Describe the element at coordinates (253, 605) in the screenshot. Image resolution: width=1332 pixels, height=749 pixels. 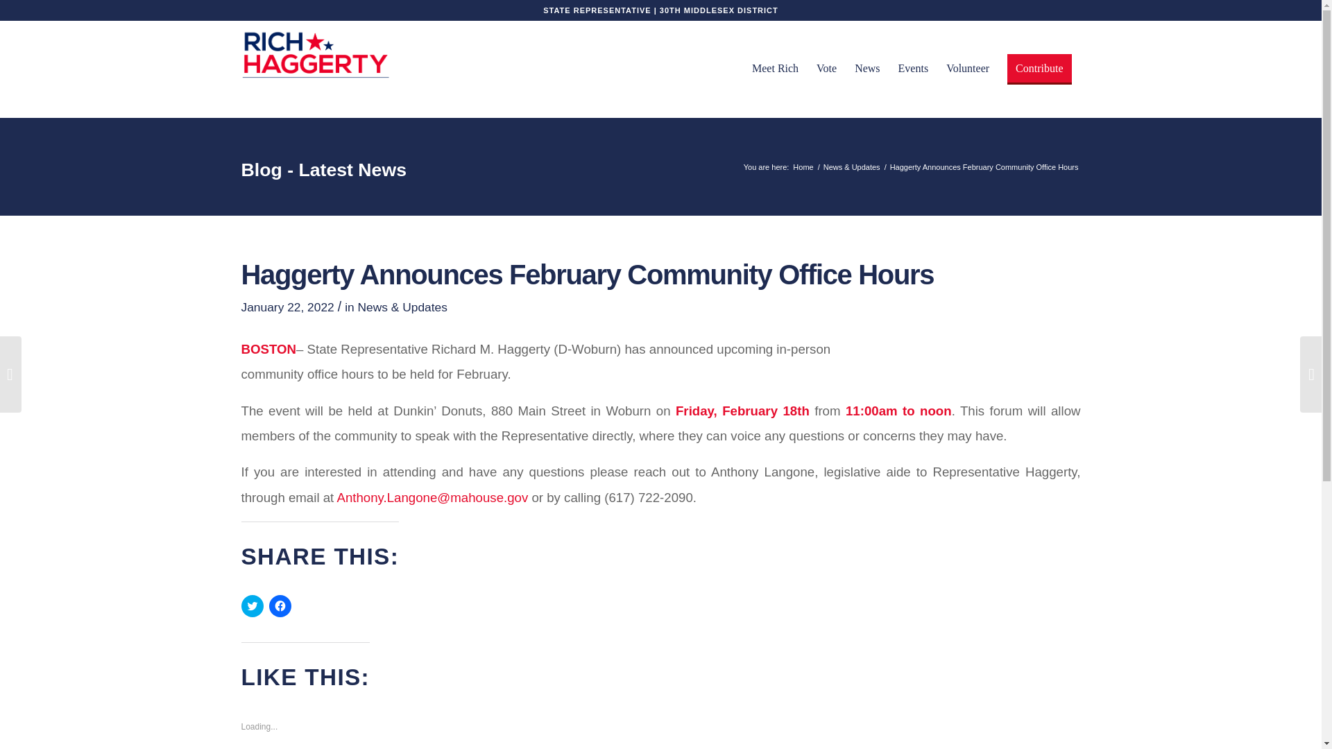
I see `Click to share on Twitter` at that location.